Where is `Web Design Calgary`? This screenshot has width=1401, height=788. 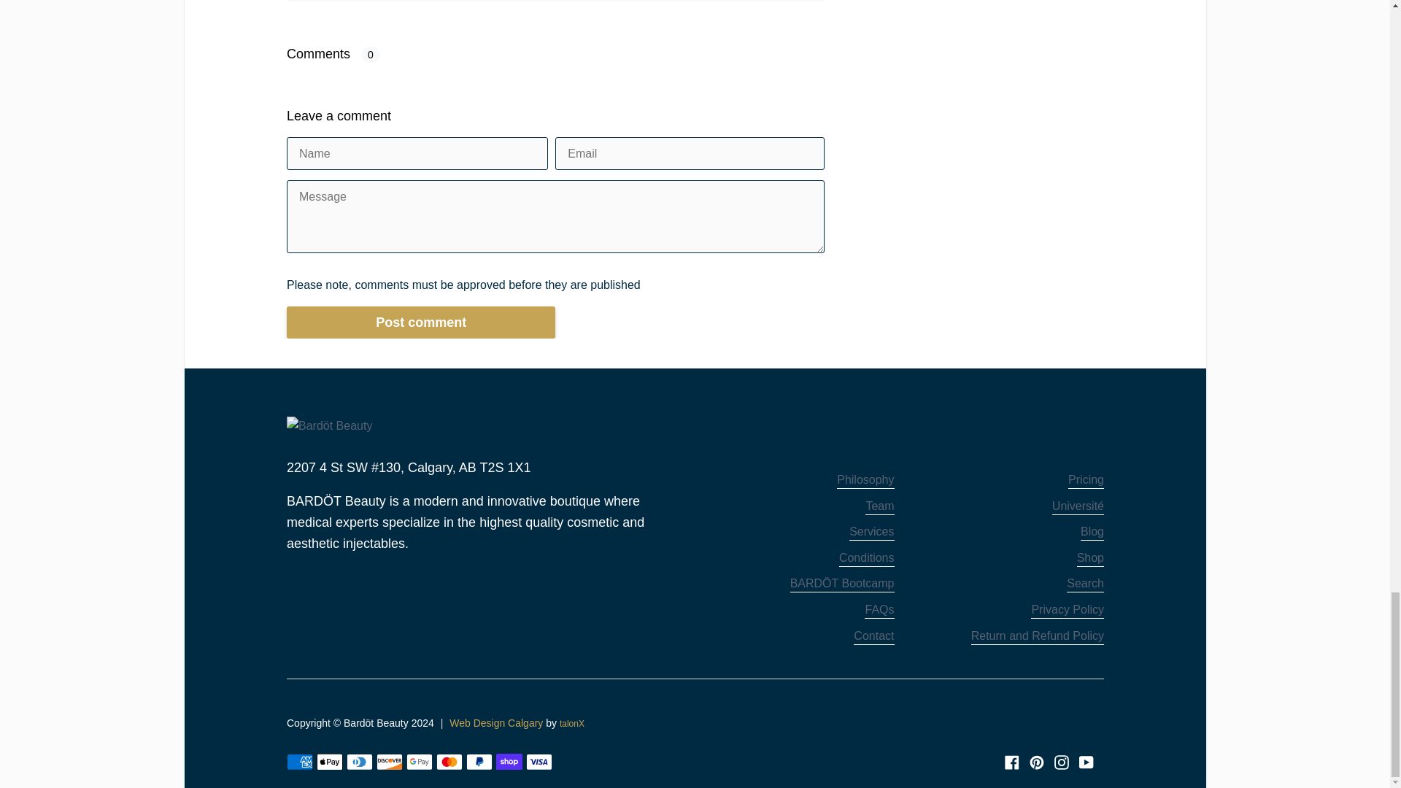
Web Design Calgary is located at coordinates (496, 722).